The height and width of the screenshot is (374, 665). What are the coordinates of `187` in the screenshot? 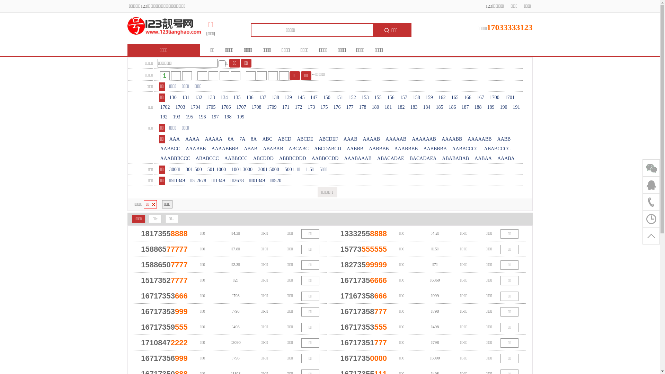 It's located at (465, 107).